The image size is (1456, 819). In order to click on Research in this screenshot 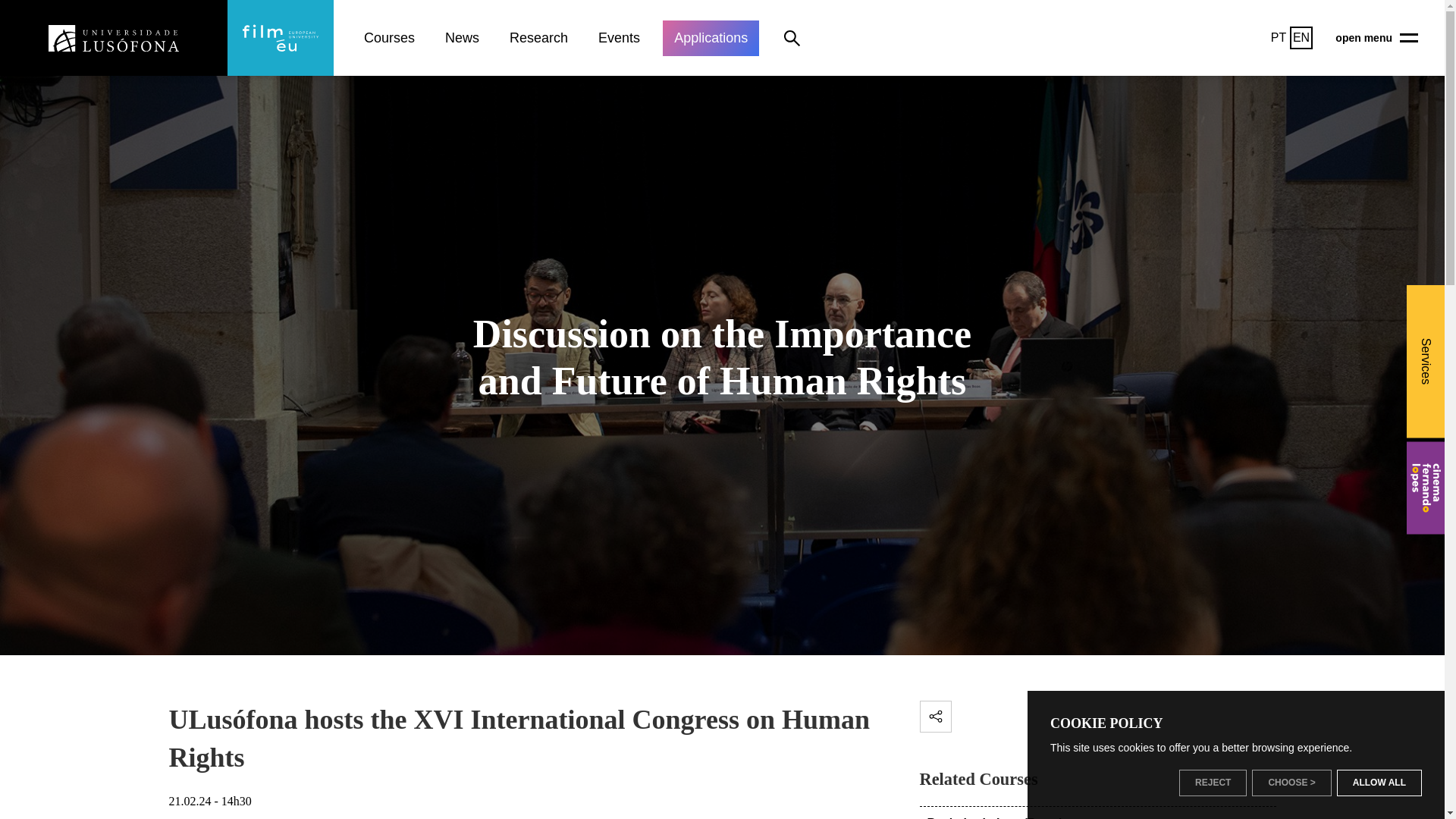, I will do `click(538, 37)`.